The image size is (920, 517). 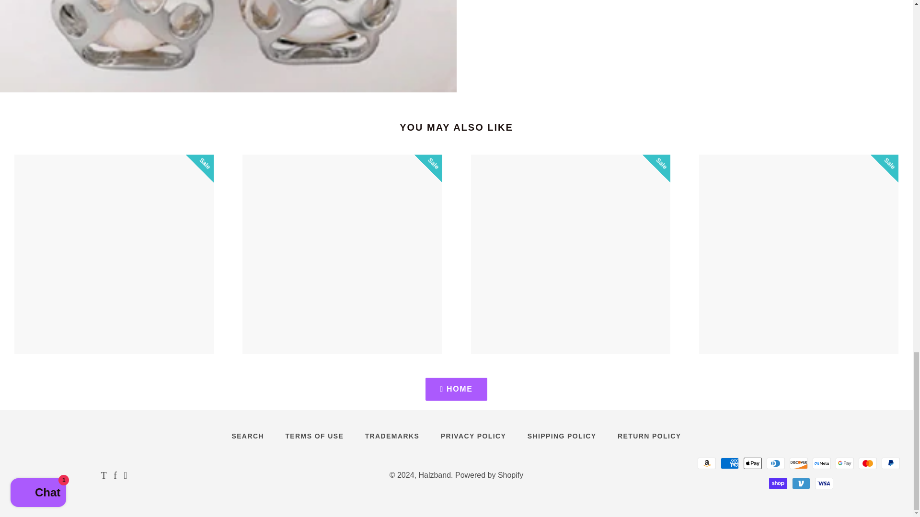 I want to click on Google Pay, so click(x=844, y=463).